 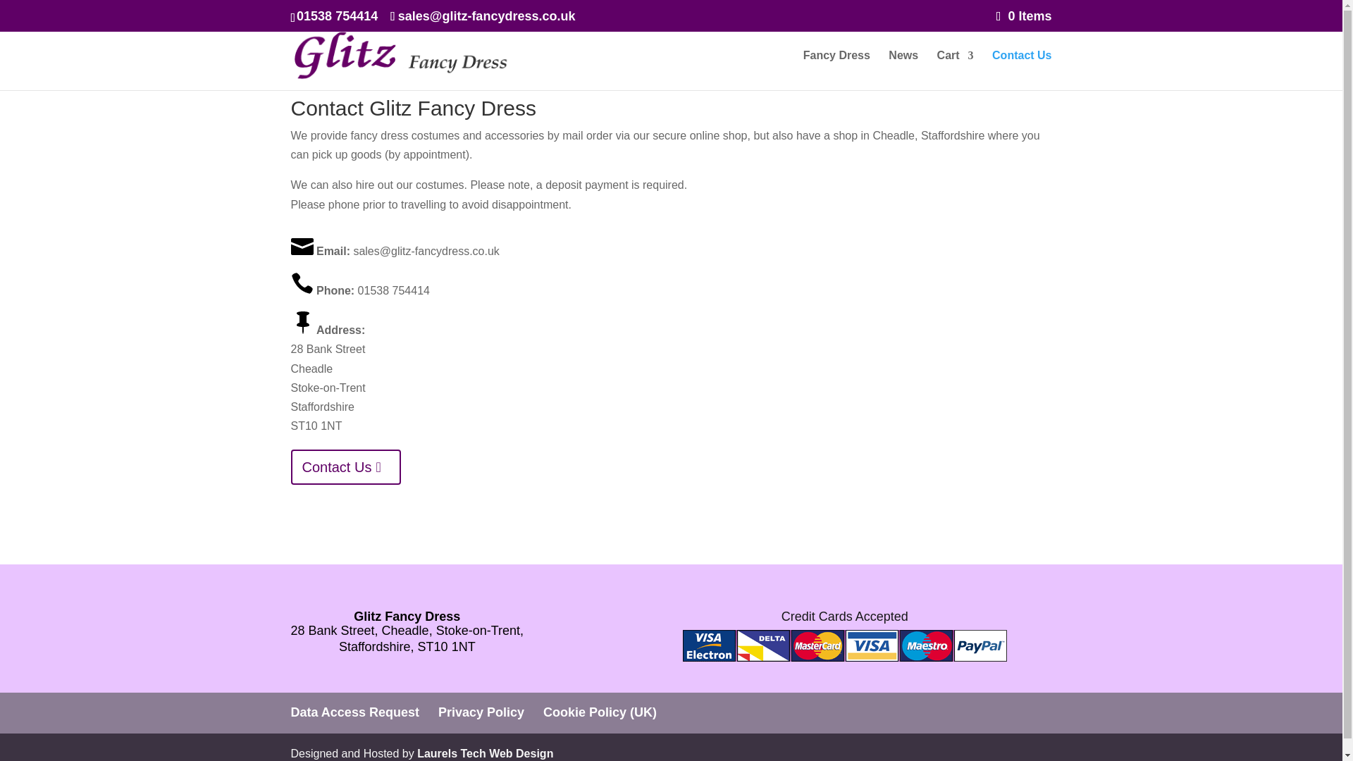 What do you see at coordinates (485, 753) in the screenshot?
I see `Laurels Tech Web Design` at bounding box center [485, 753].